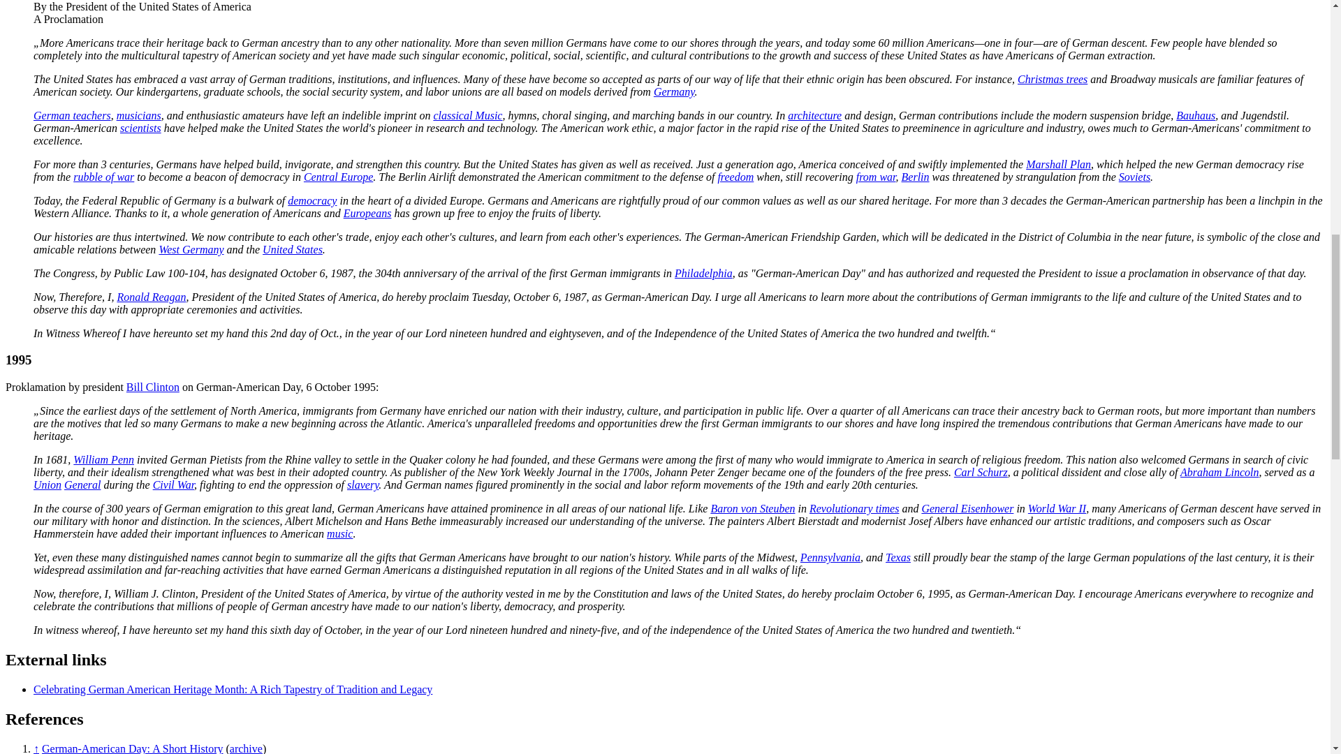 This screenshot has height=754, width=1341. I want to click on German teachers, so click(73, 114).